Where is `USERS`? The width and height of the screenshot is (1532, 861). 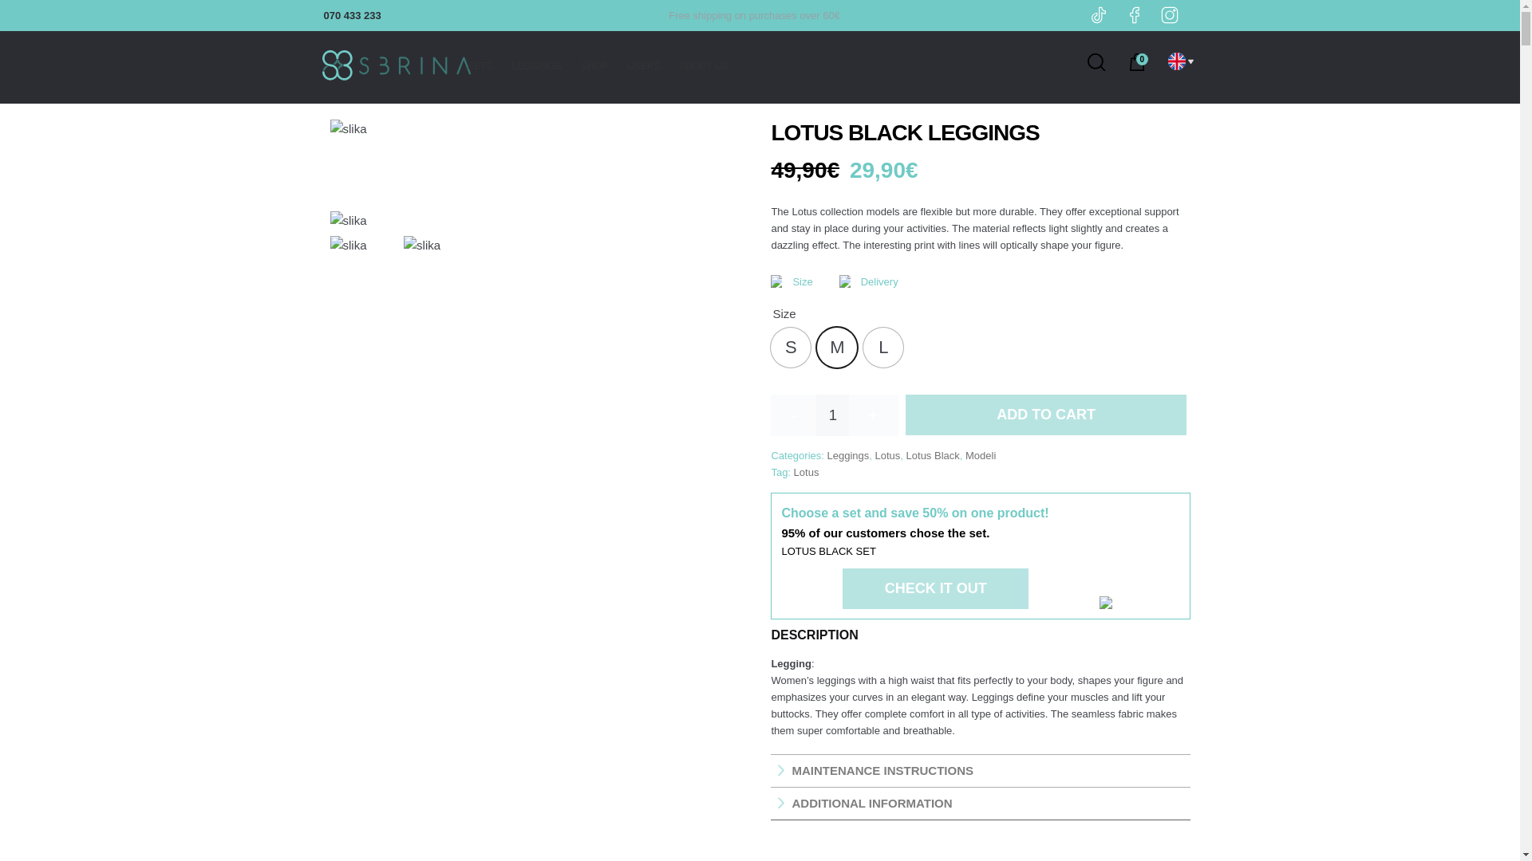
USERS is located at coordinates (643, 67).